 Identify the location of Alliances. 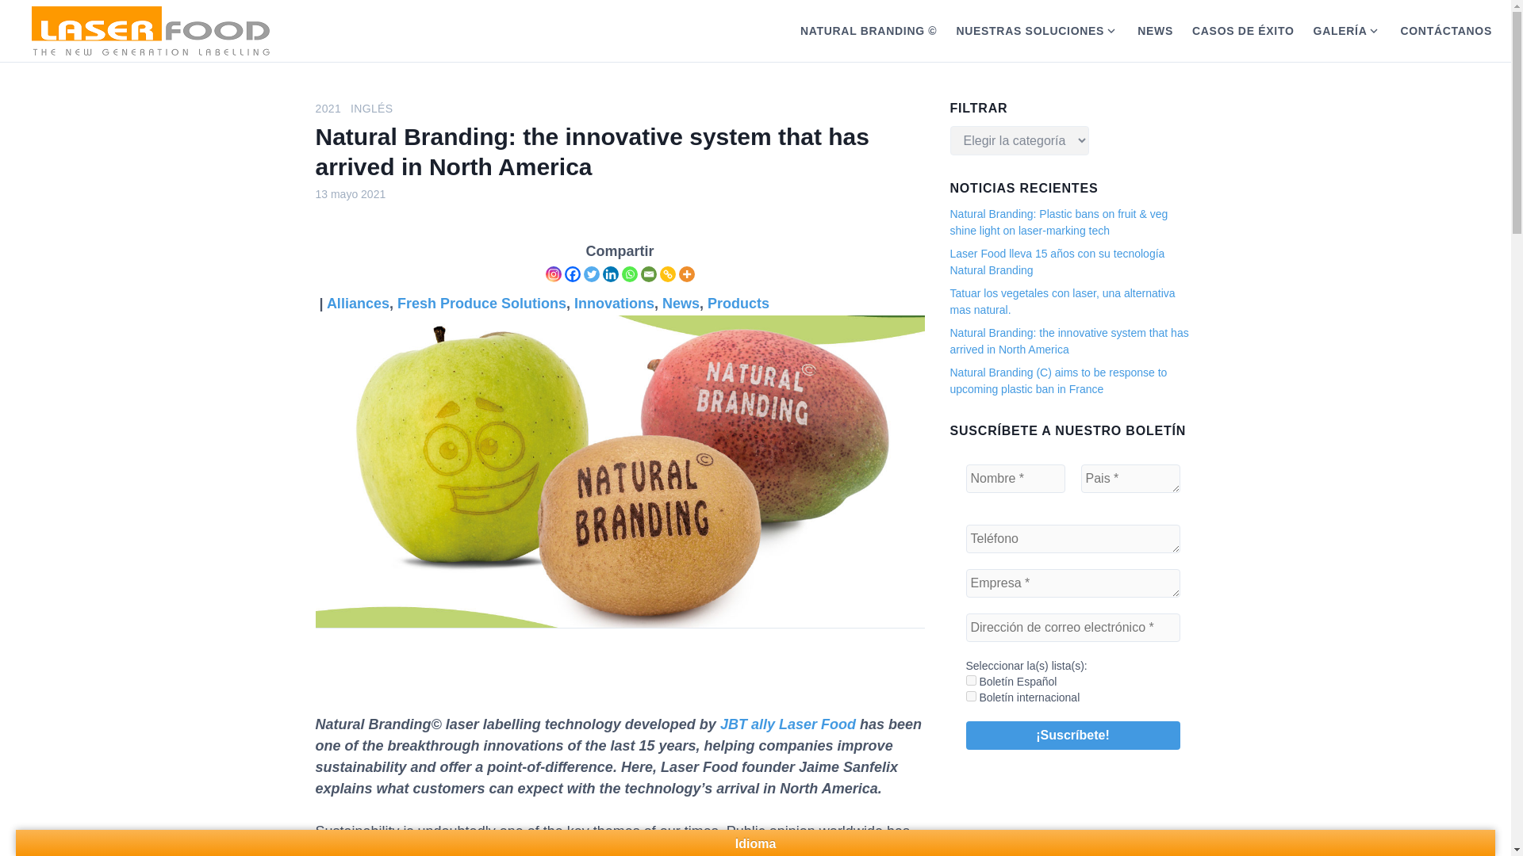
(359, 303).